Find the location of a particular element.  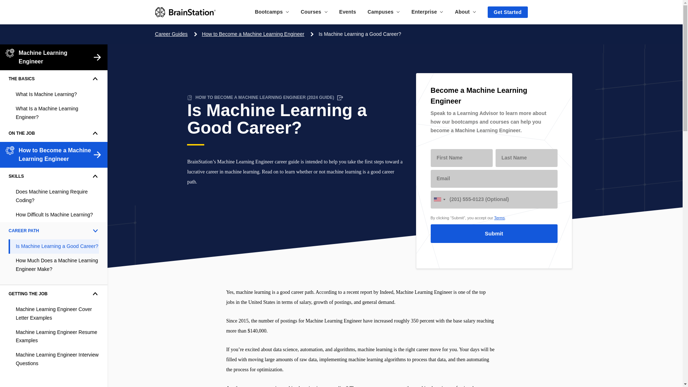

Events is located at coordinates (348, 11).